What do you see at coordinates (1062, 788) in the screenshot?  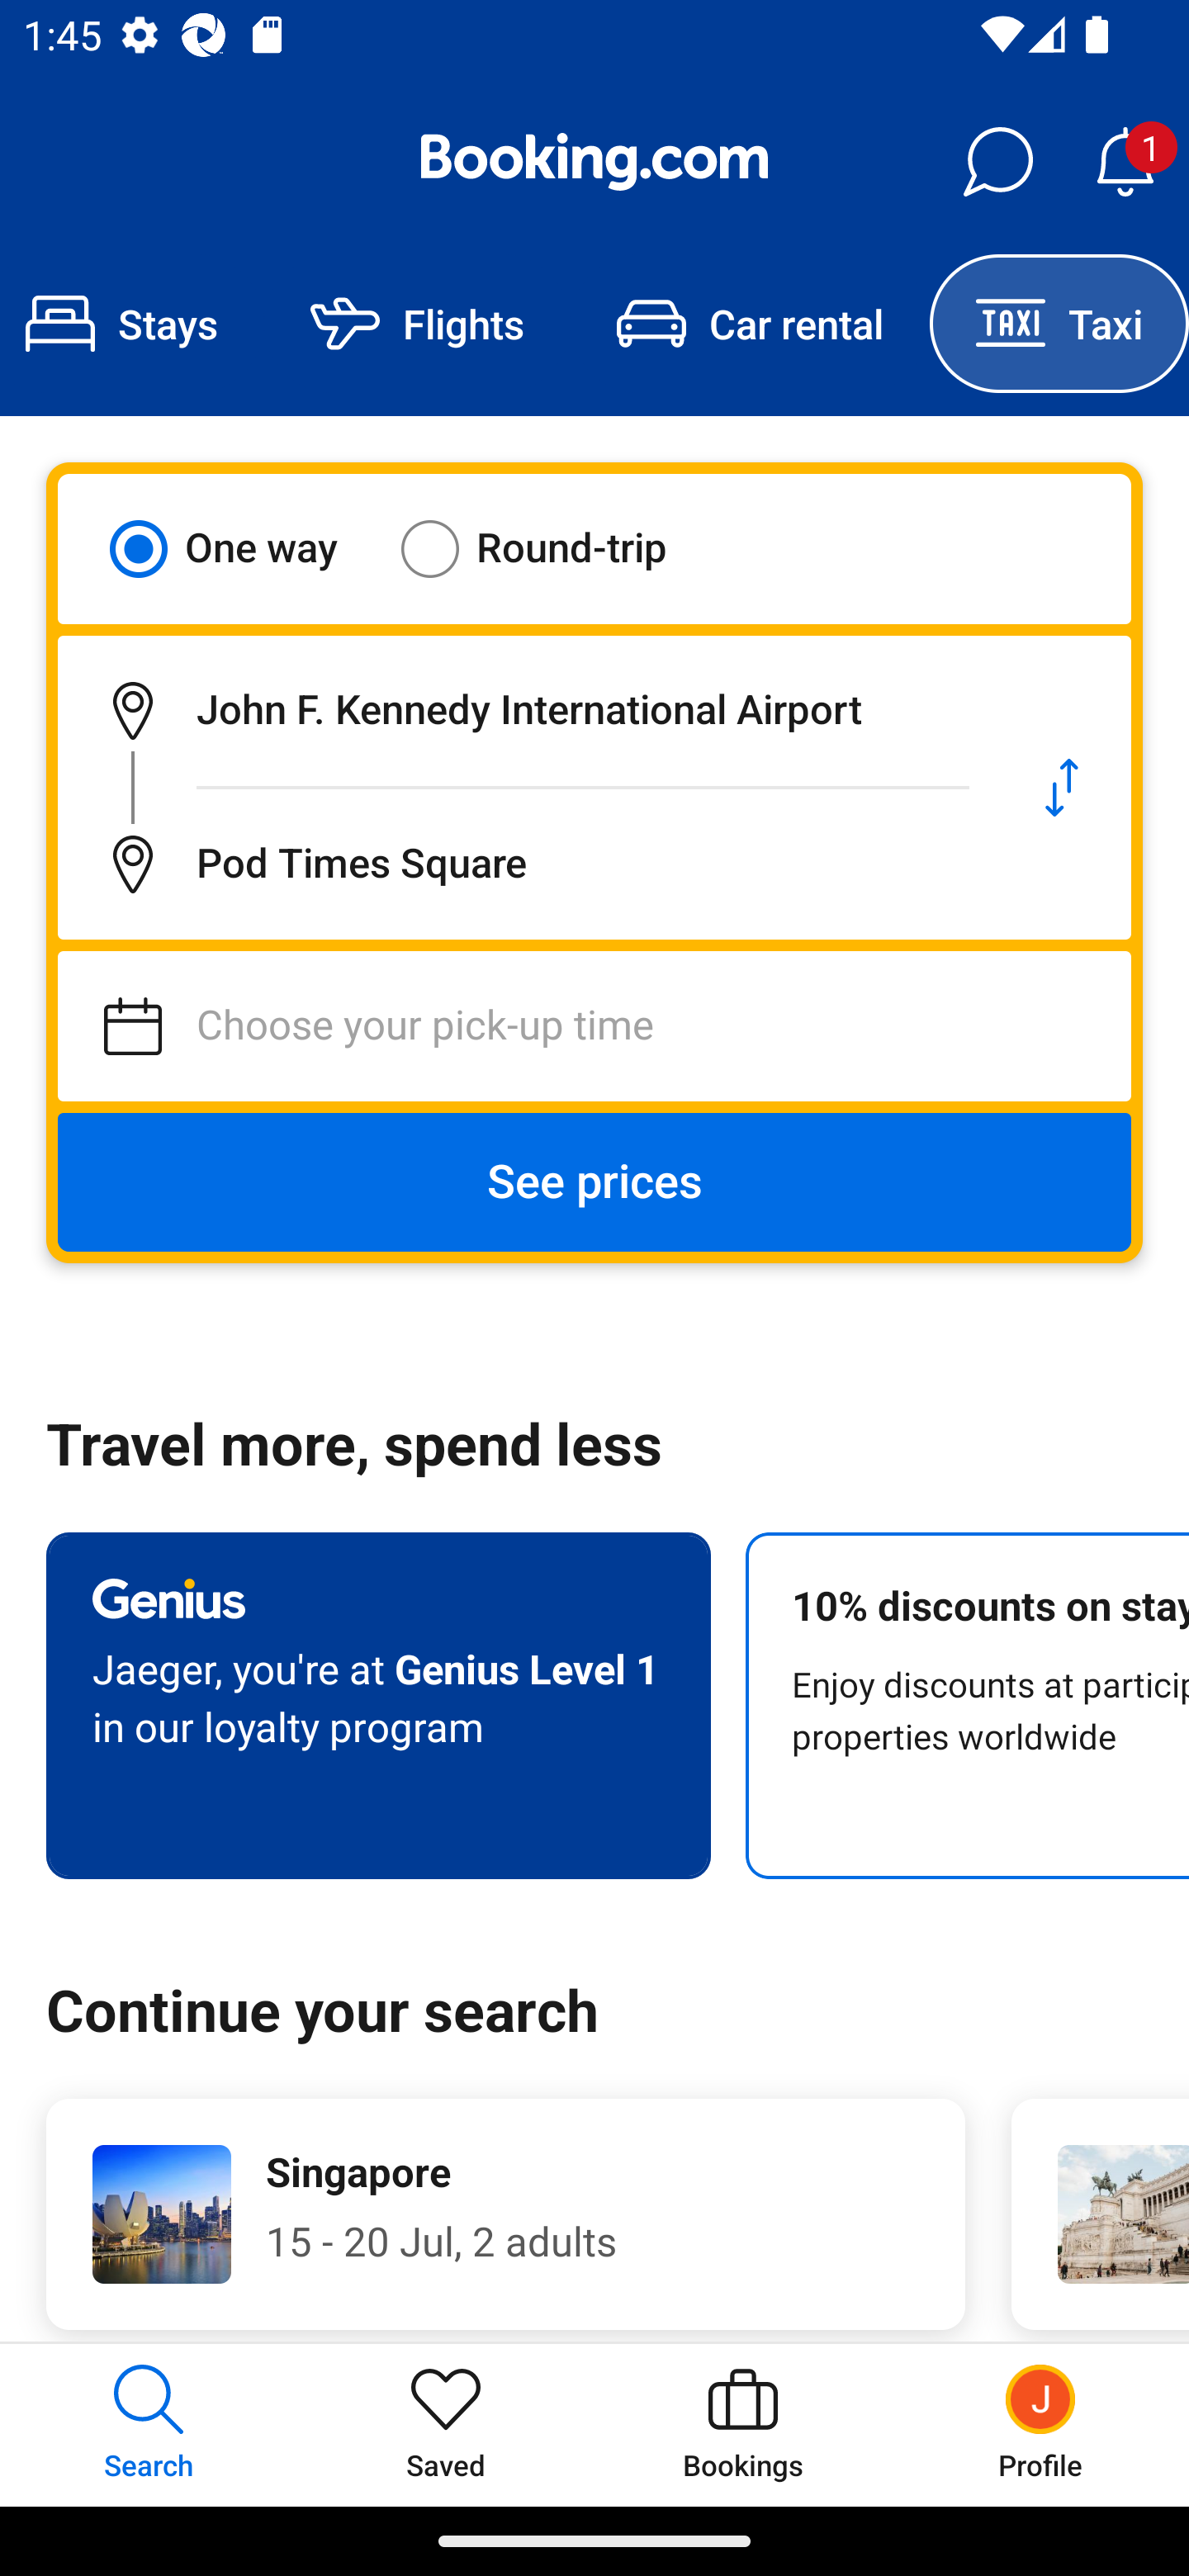 I see `Swap pick-up location and destination` at bounding box center [1062, 788].